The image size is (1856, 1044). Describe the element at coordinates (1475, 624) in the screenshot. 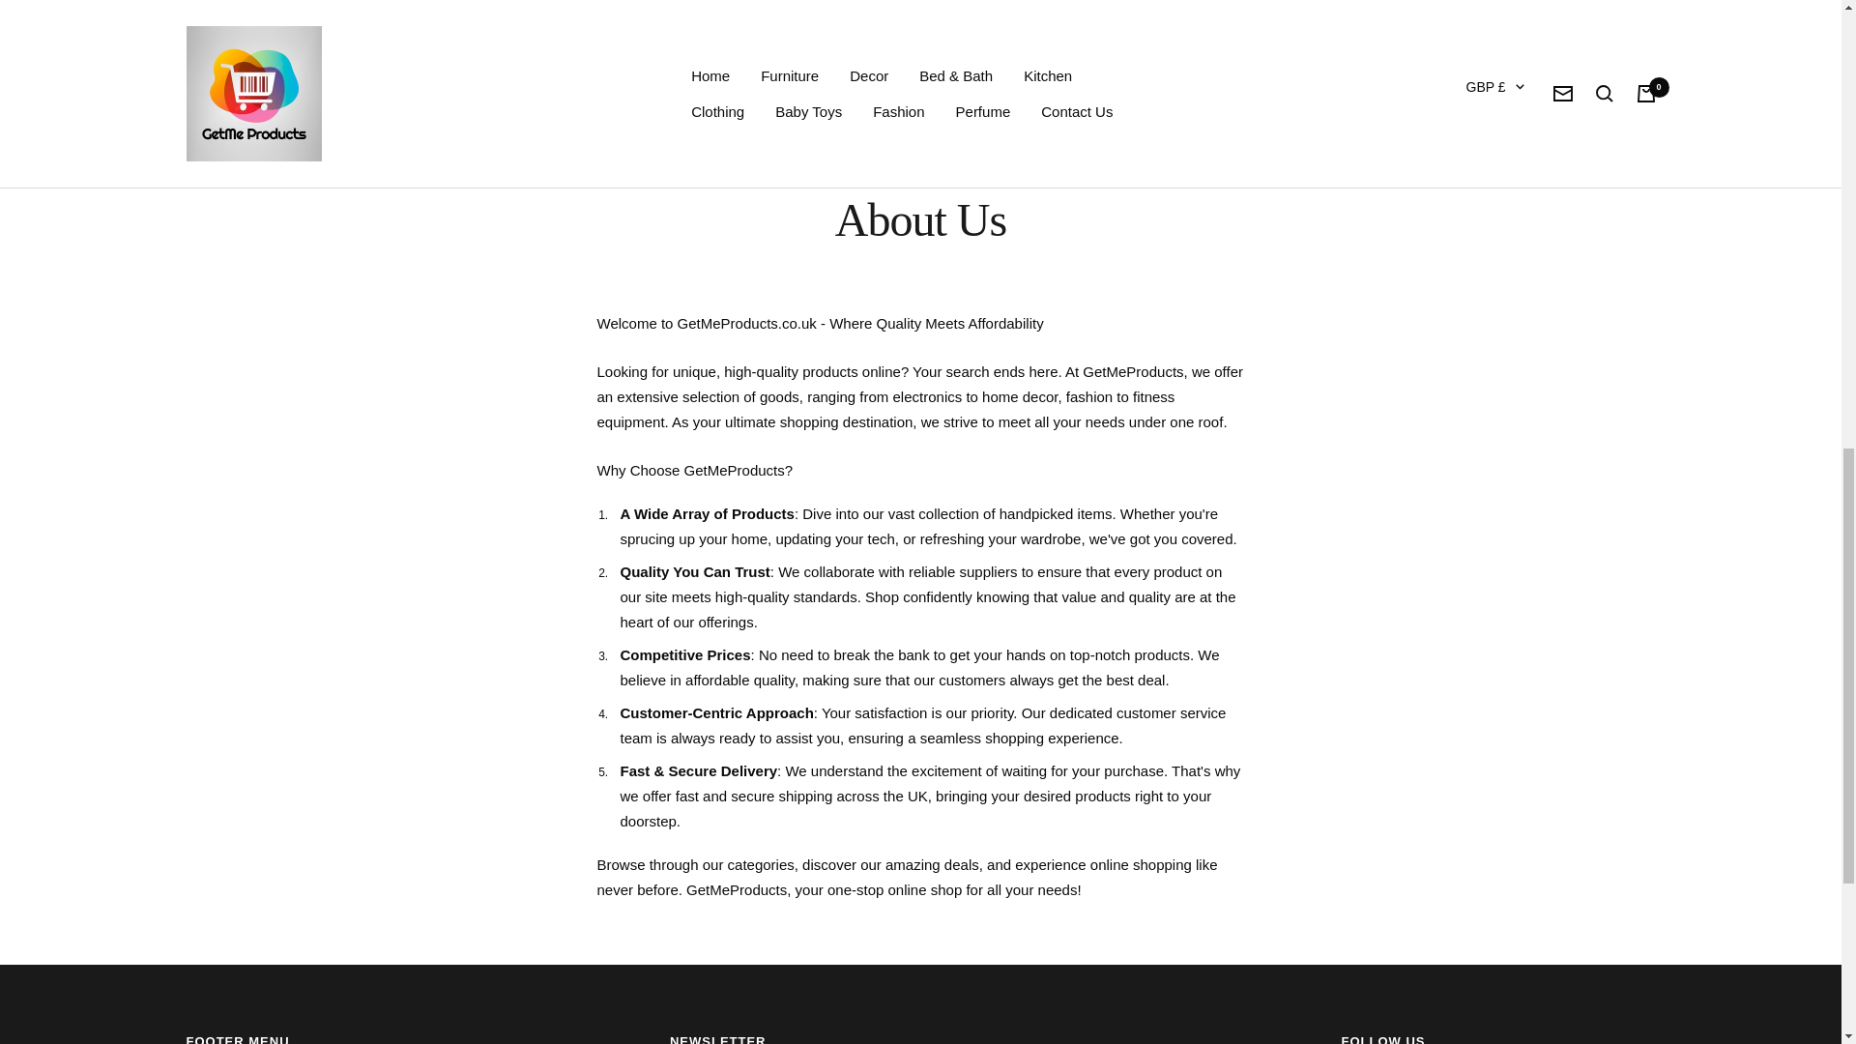

I see `JPY` at that location.